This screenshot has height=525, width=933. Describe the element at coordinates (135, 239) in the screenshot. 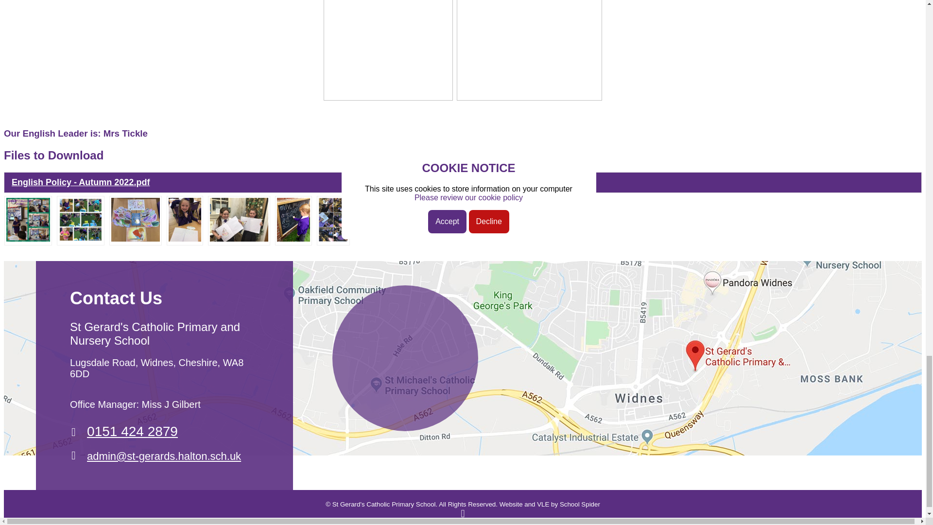

I see `D99DC8EC-5F03-47F2-BE97-3D35E5A0CE8B.jpeg` at that location.